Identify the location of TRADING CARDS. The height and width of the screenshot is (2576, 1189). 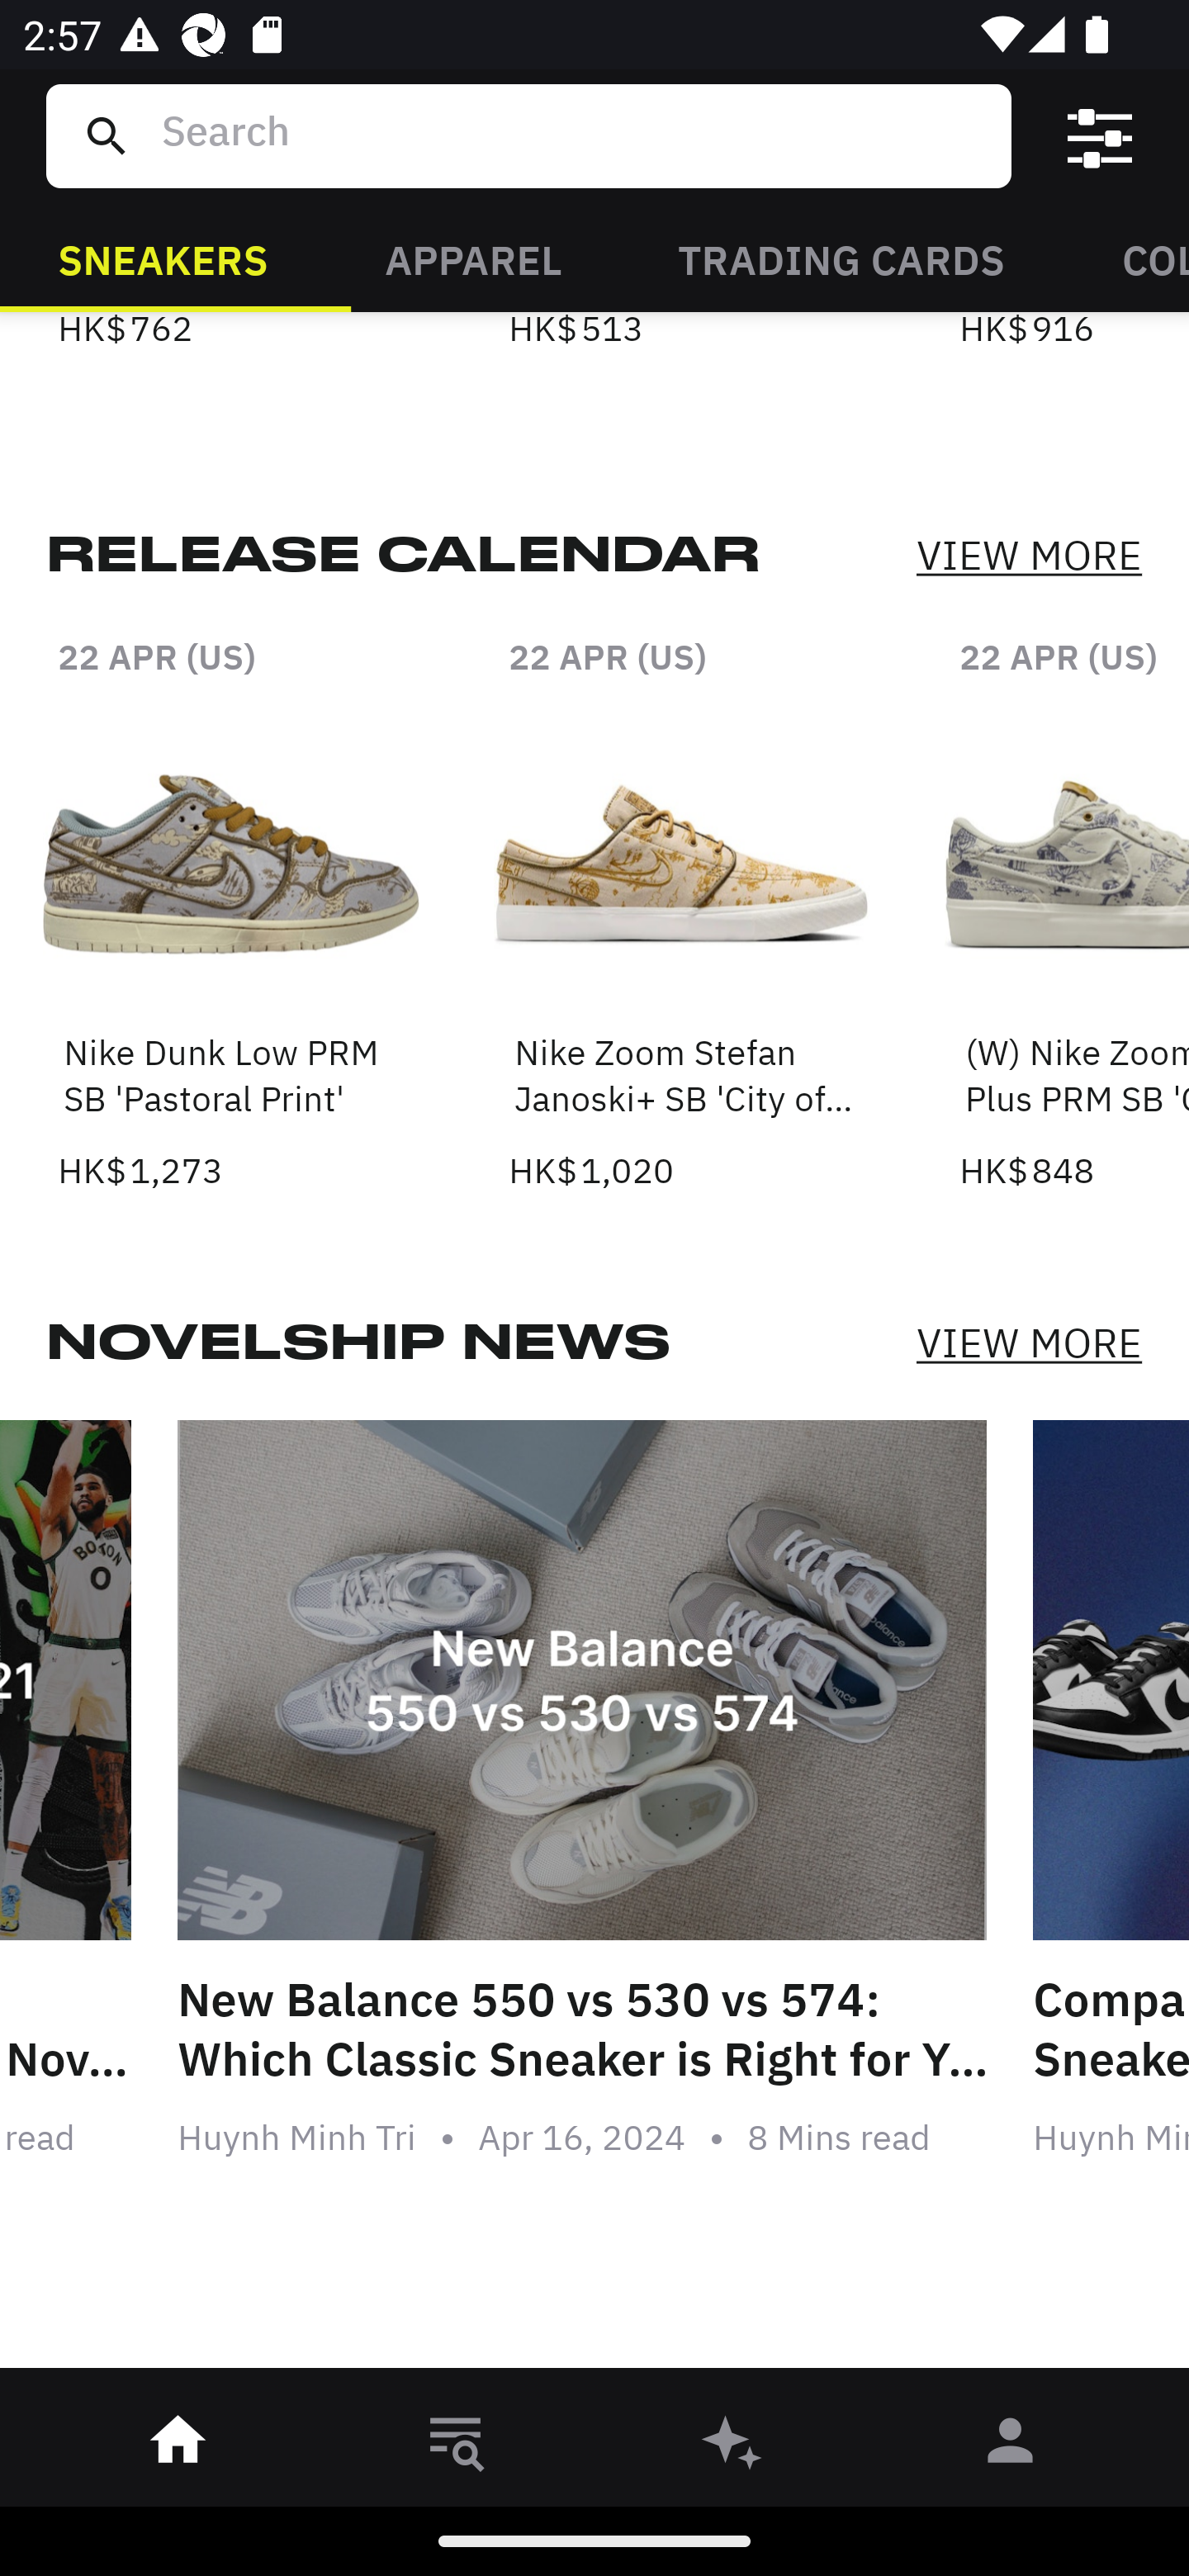
(841, 258).